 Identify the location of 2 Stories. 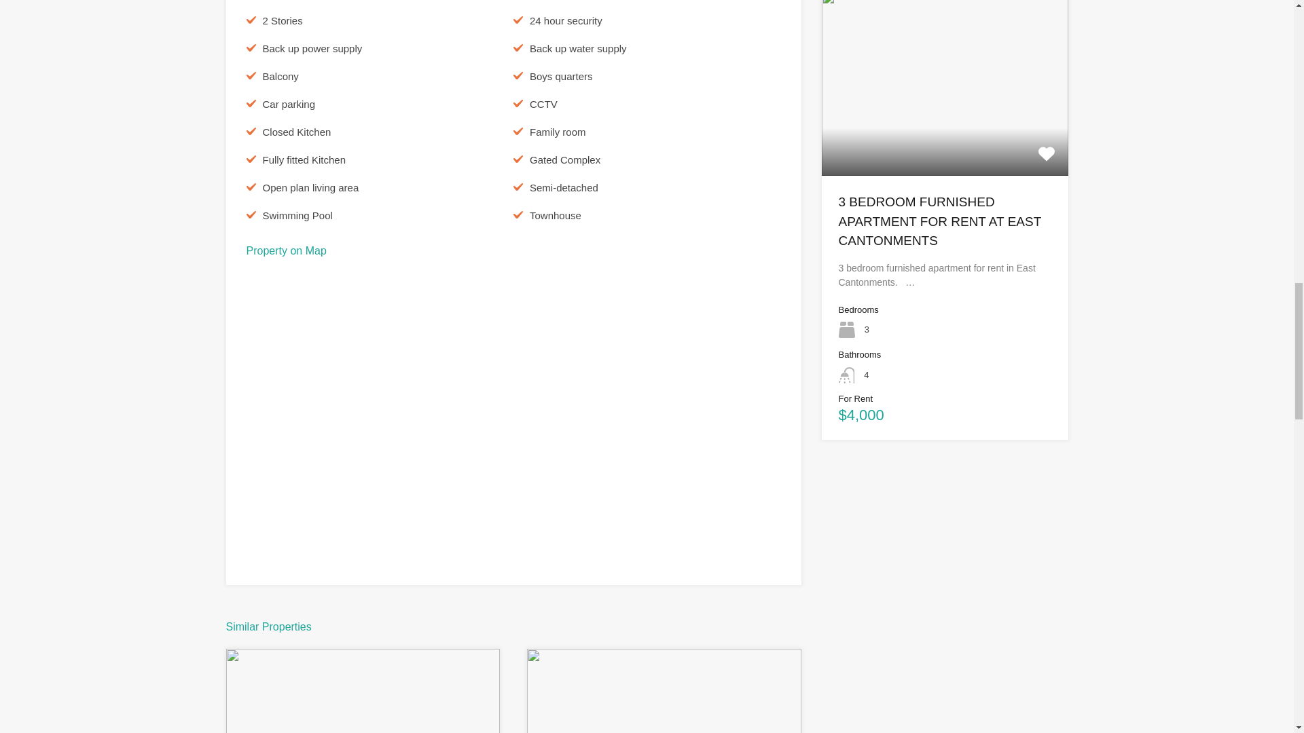
(282, 20).